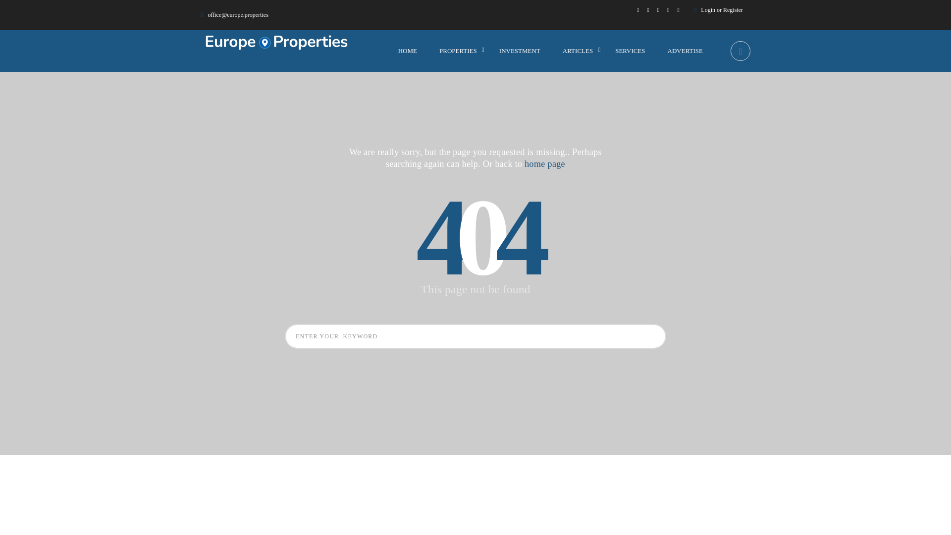 The image size is (951, 535). I want to click on INVESTMENT, so click(520, 51).